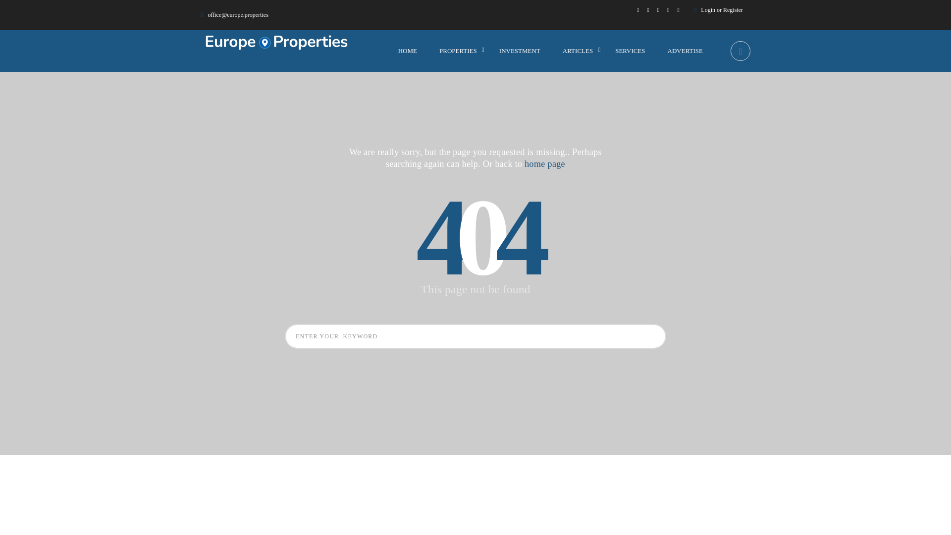 The image size is (951, 535). I want to click on INVESTMENT, so click(520, 51).